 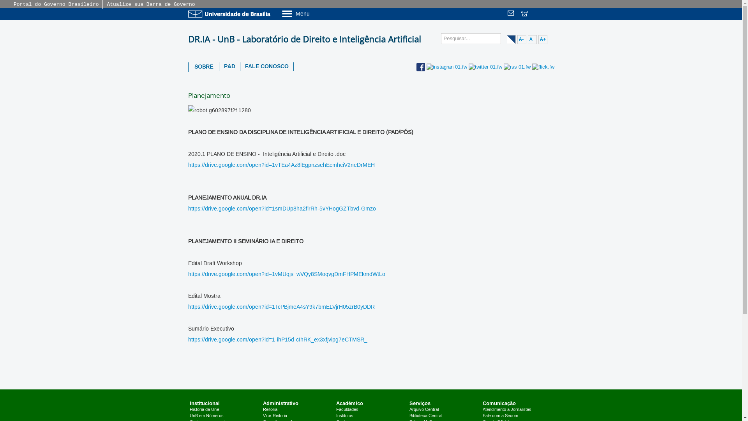 I want to click on Faculdades, so click(x=348, y=410).